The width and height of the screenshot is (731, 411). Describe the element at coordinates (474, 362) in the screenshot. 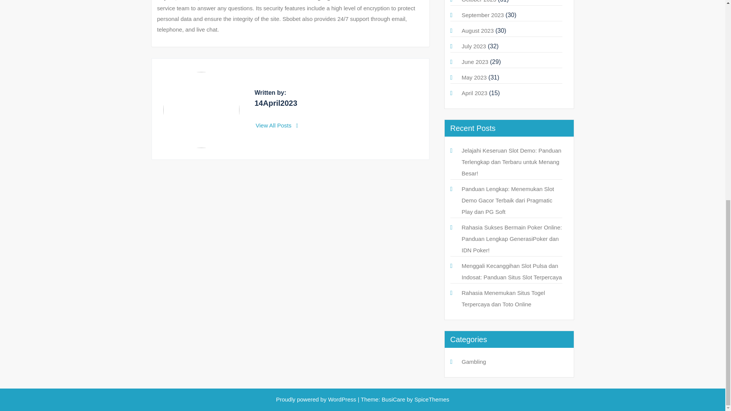

I see `Gambling` at that location.